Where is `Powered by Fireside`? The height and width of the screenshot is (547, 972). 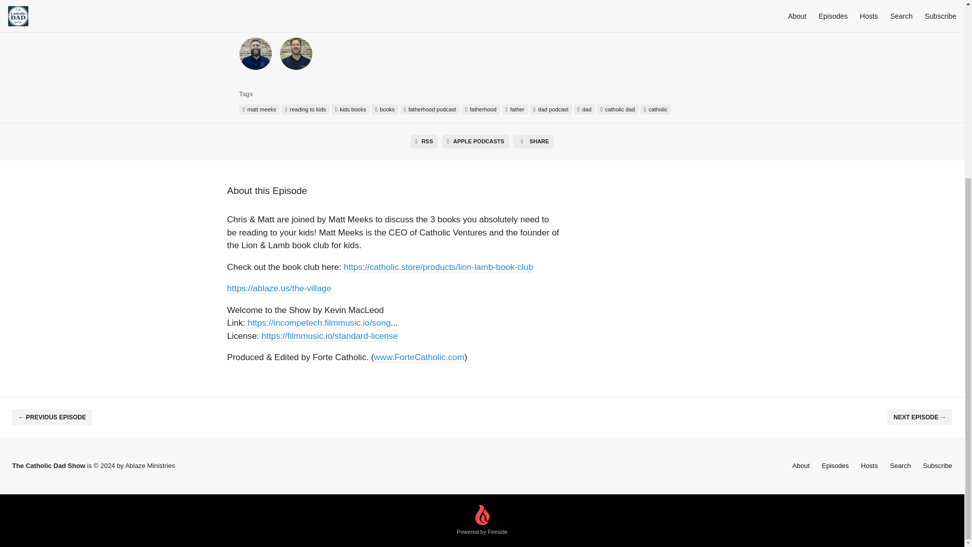 Powered by Fireside is located at coordinates (482, 521).